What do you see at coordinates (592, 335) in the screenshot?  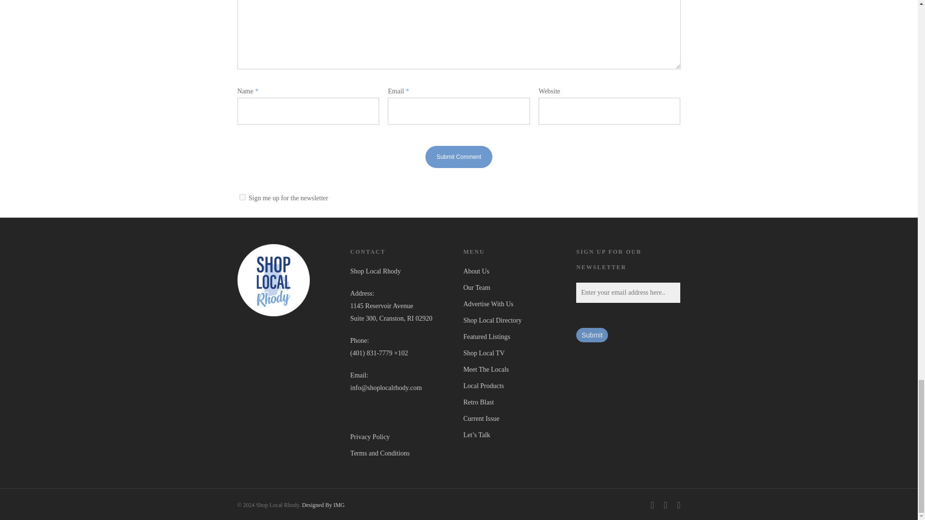 I see `Submit` at bounding box center [592, 335].